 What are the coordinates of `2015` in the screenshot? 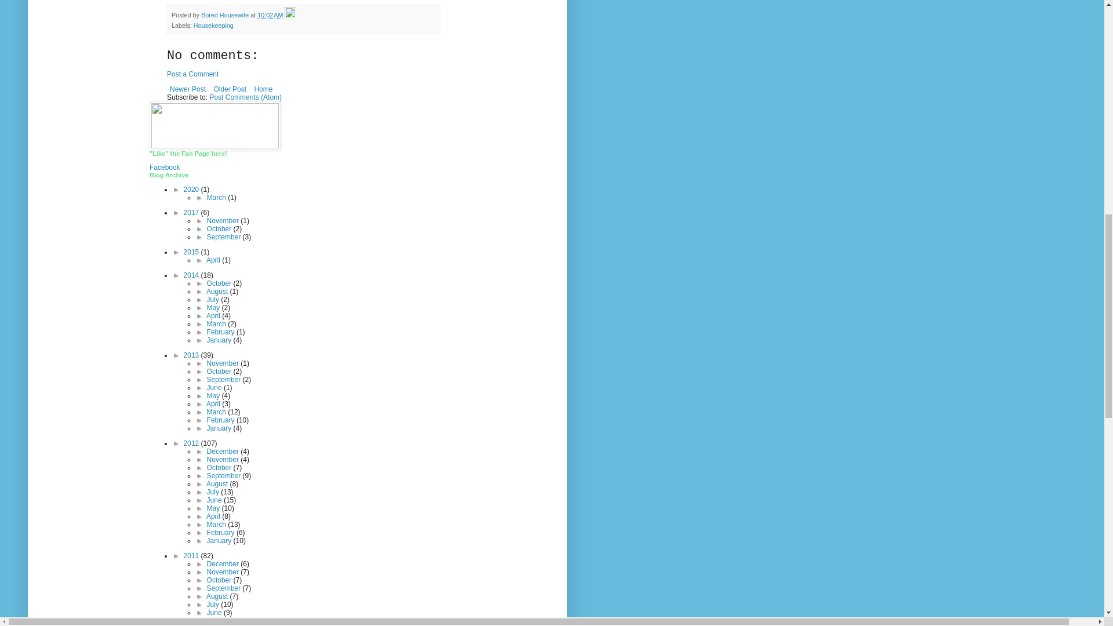 It's located at (192, 252).